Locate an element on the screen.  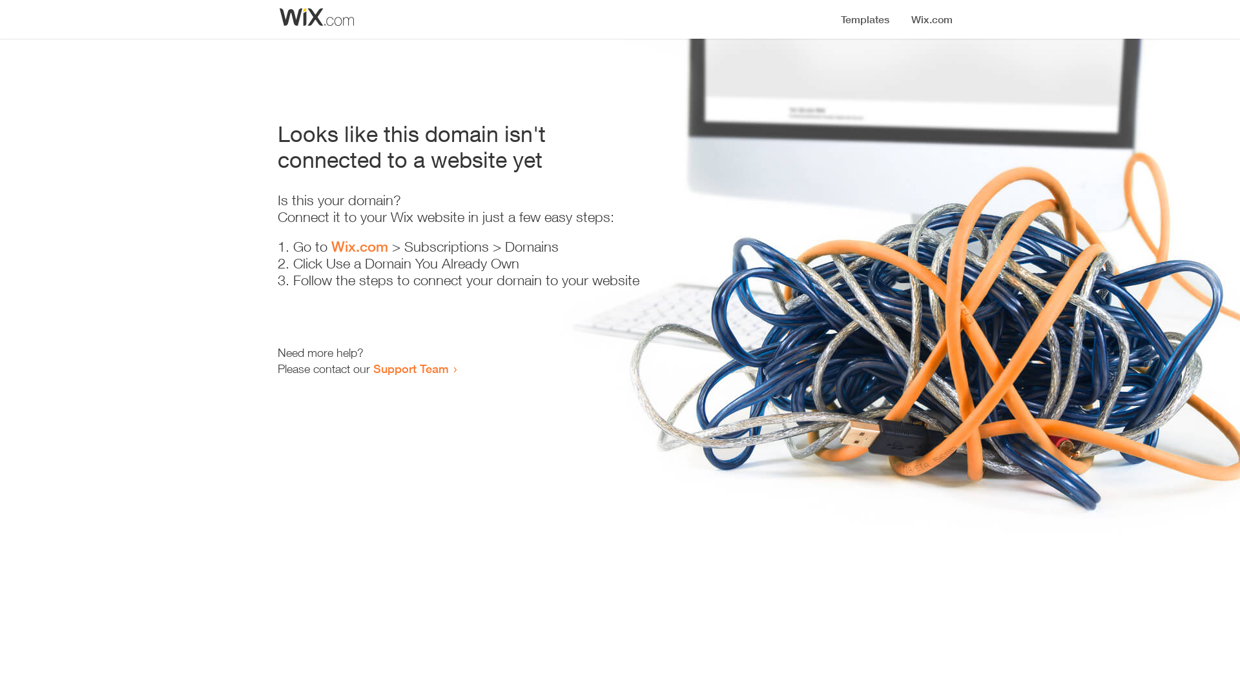
Wix.com is located at coordinates (360, 247).